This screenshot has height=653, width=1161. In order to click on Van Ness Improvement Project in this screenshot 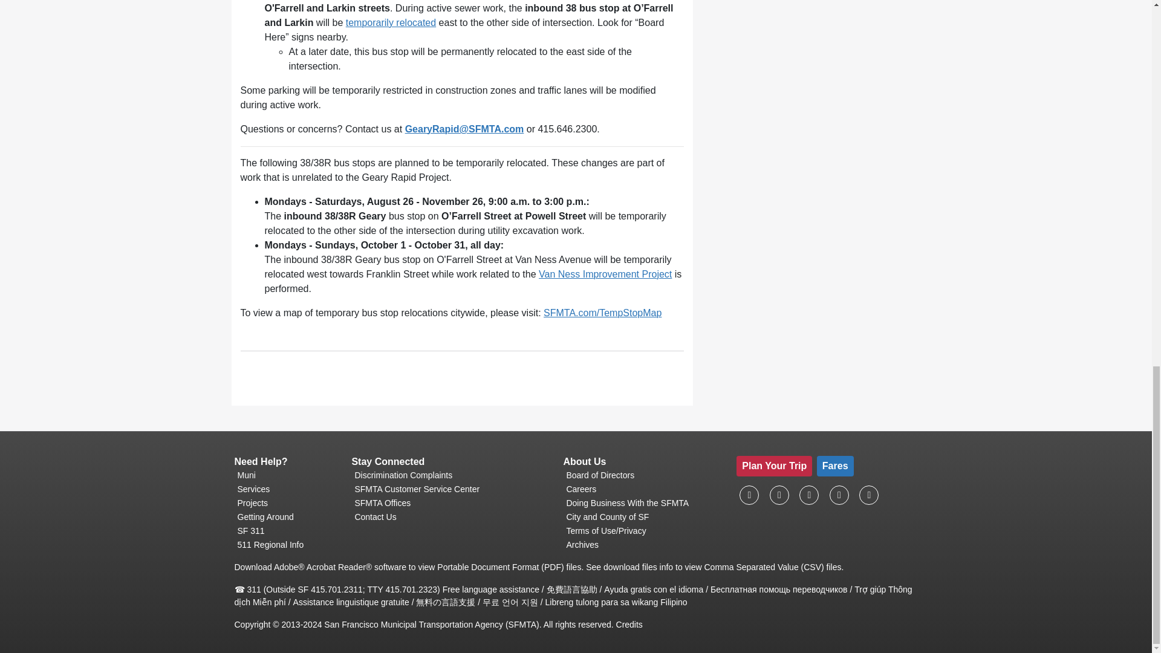, I will do `click(605, 274)`.